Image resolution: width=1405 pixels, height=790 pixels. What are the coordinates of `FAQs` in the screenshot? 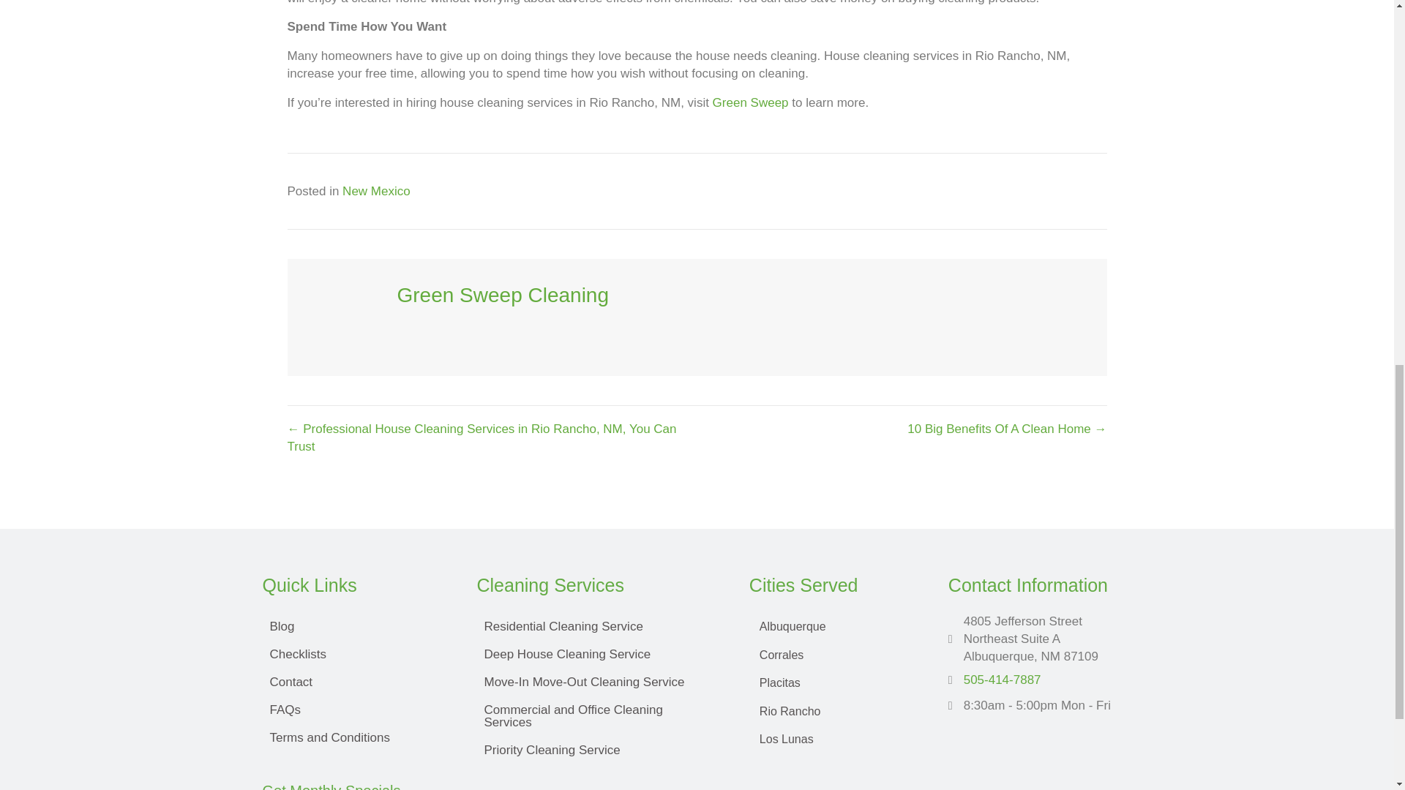 It's located at (354, 710).